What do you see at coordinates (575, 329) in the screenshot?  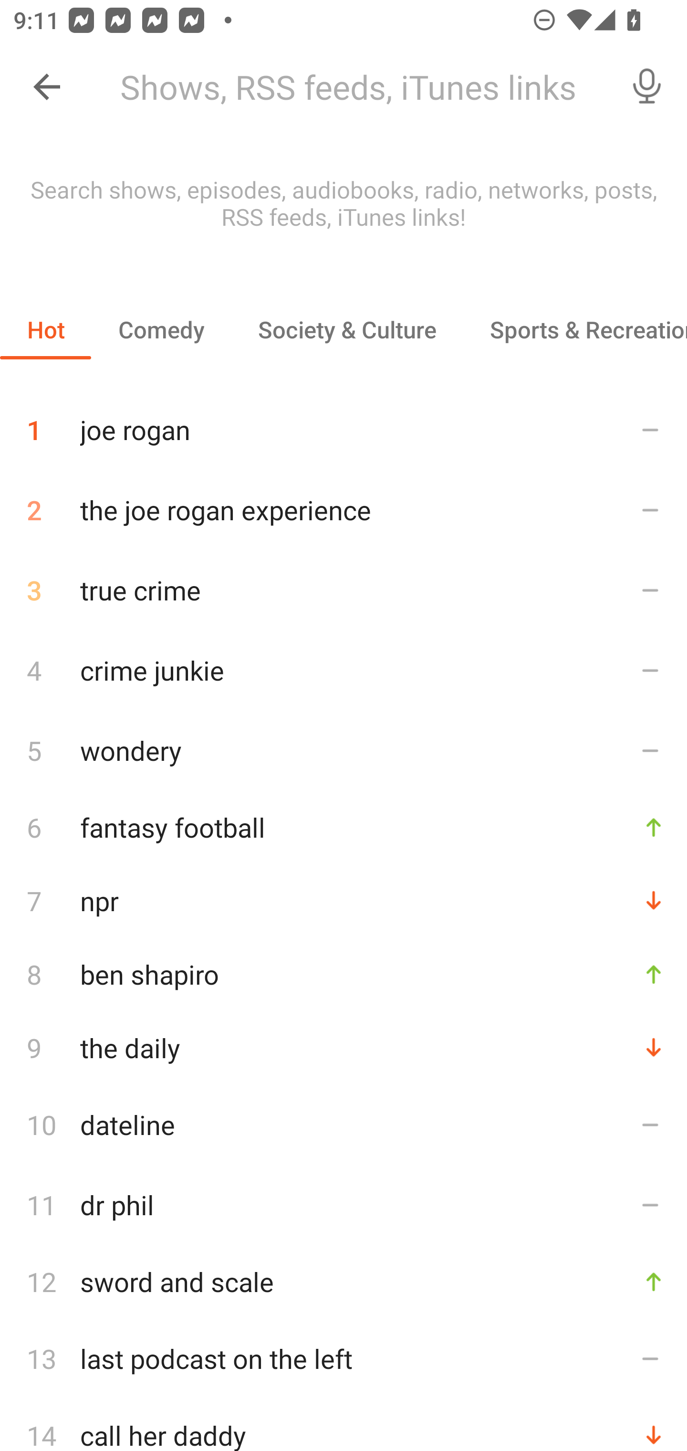 I see `Sports & Recreation` at bounding box center [575, 329].